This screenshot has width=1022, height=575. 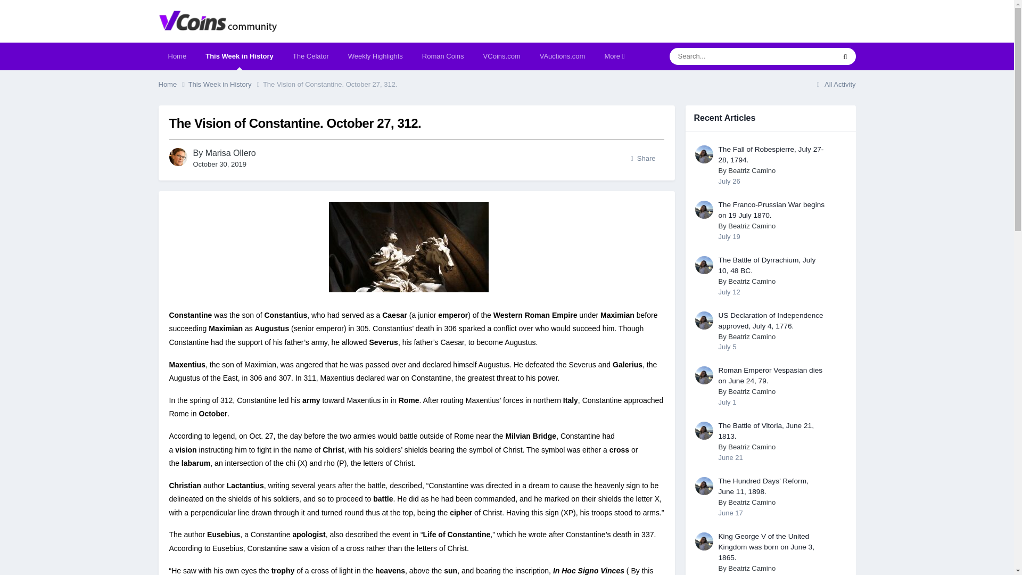 What do you see at coordinates (240, 56) in the screenshot?
I see `This Week in History` at bounding box center [240, 56].